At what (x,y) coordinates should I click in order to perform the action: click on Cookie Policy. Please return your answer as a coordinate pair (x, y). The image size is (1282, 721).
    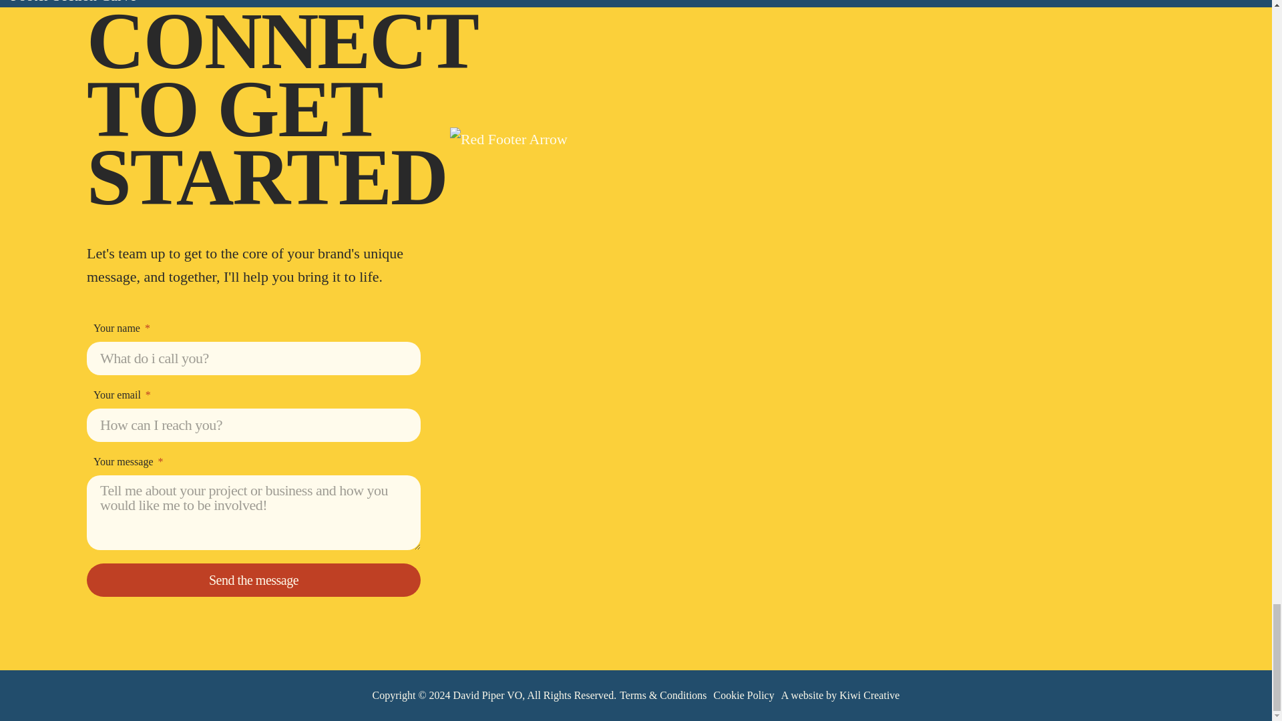
    Looking at the image, I should click on (744, 696).